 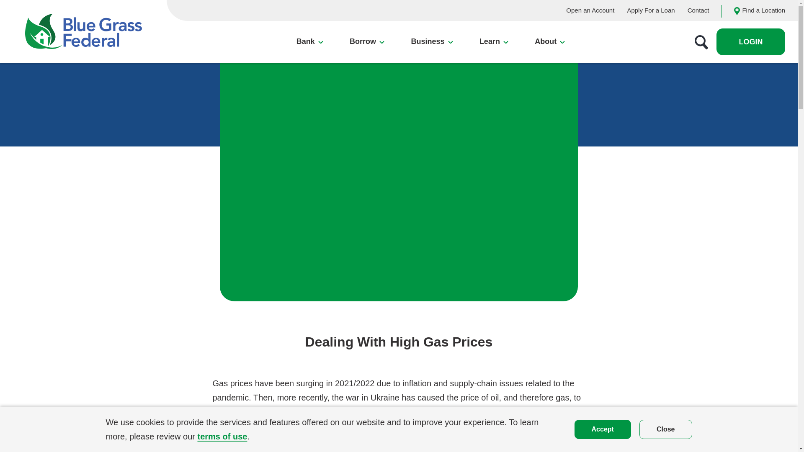 I want to click on Go, so click(x=729, y=130).